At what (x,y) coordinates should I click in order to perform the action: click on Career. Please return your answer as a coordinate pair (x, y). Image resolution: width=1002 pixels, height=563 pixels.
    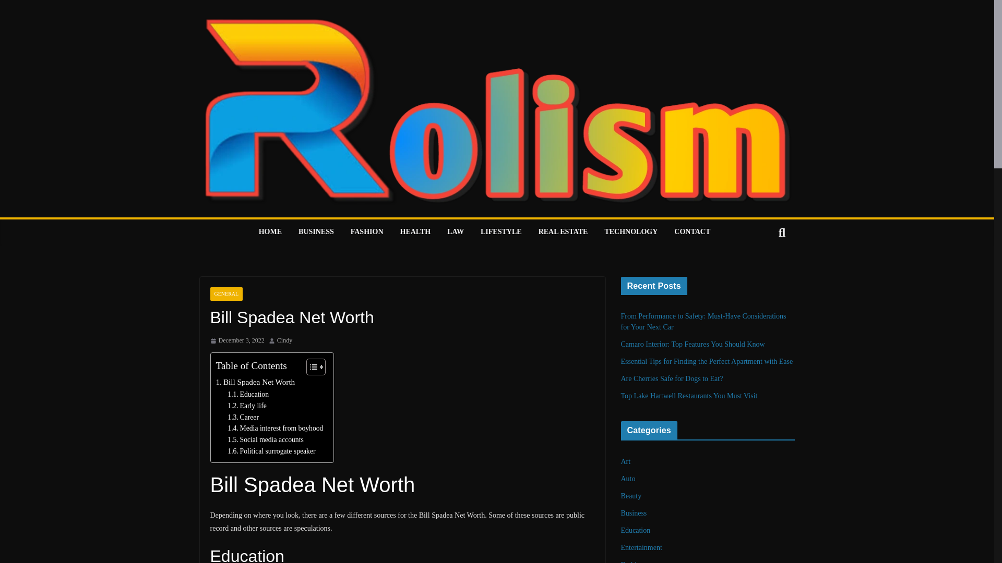
    Looking at the image, I should click on (243, 417).